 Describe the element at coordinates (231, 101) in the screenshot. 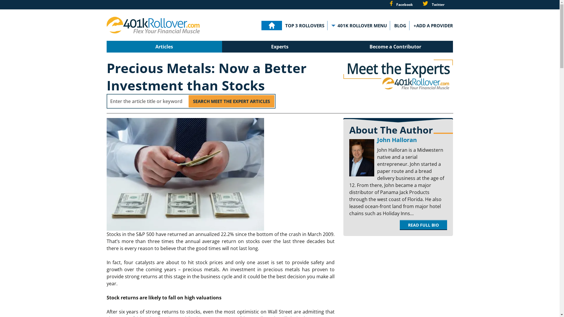

I see `Search Meet the Expert Articles` at that location.